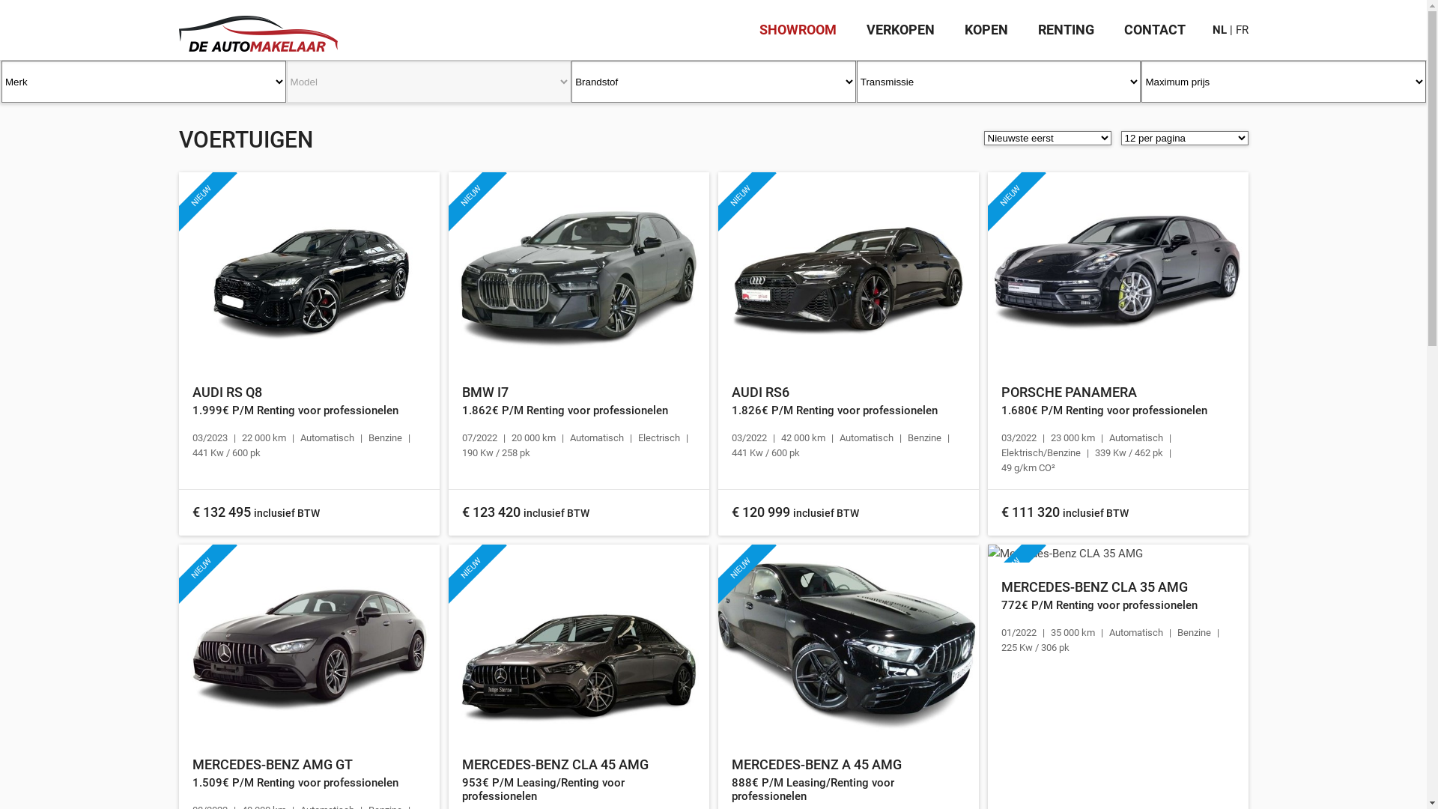 The image size is (1438, 809). Describe the element at coordinates (258, 26) in the screenshot. I see `Automakelaar` at that location.